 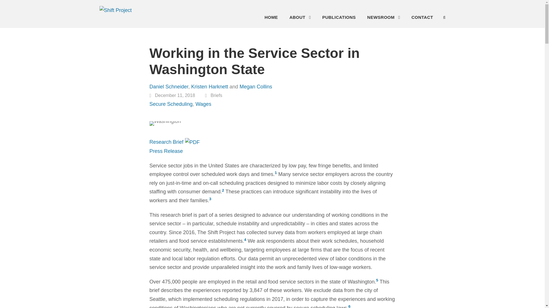 What do you see at coordinates (166, 151) in the screenshot?
I see `Press Release` at bounding box center [166, 151].